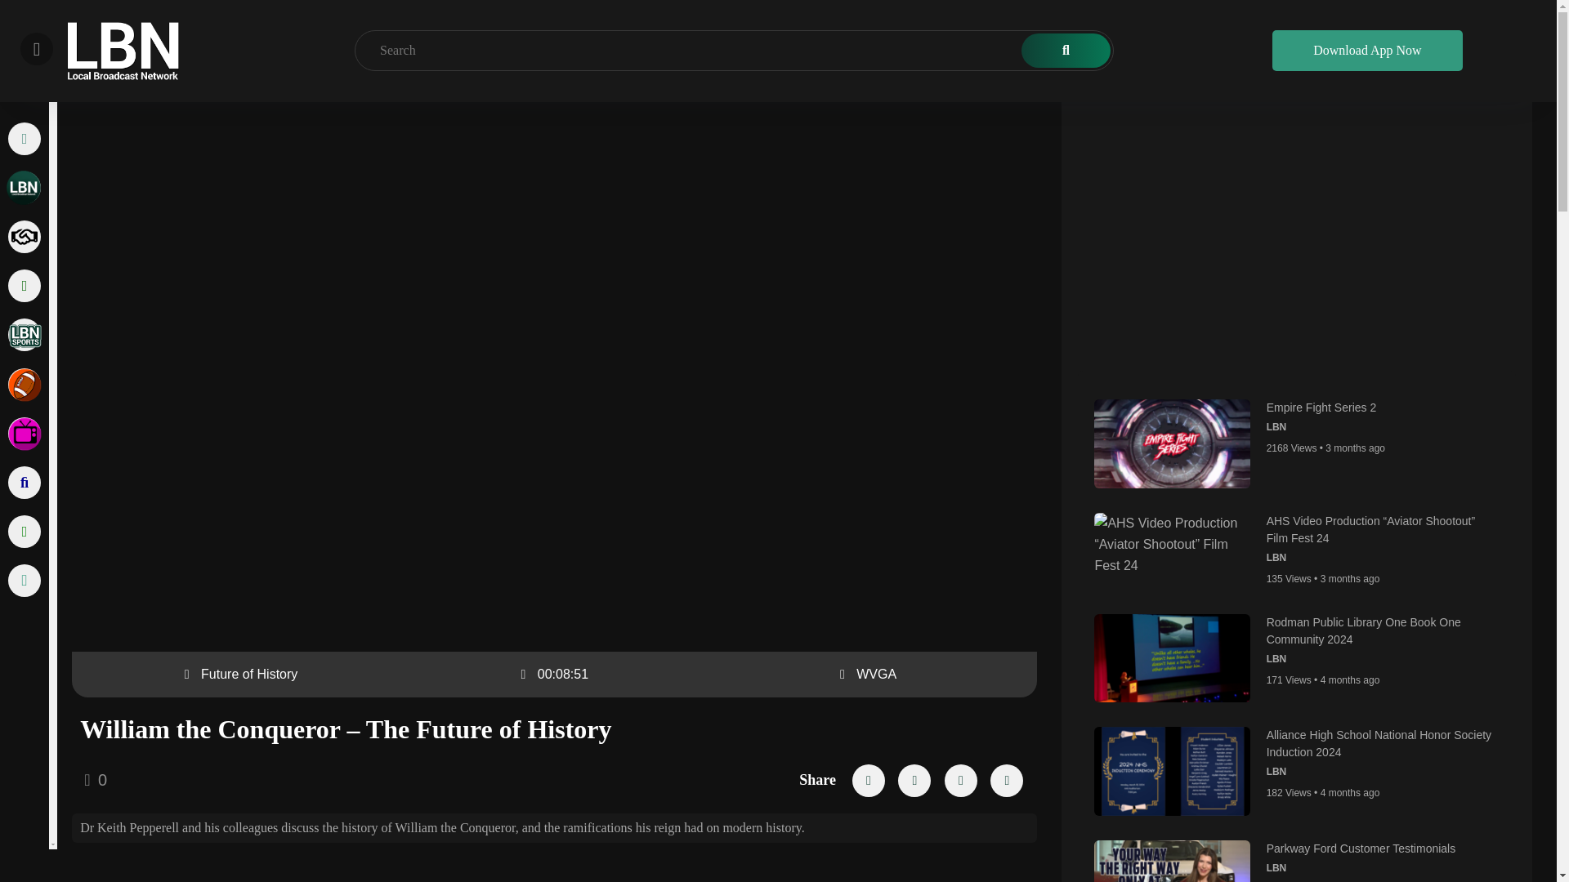  Describe the element at coordinates (1367, 37) in the screenshot. I see `Download App Now` at that location.